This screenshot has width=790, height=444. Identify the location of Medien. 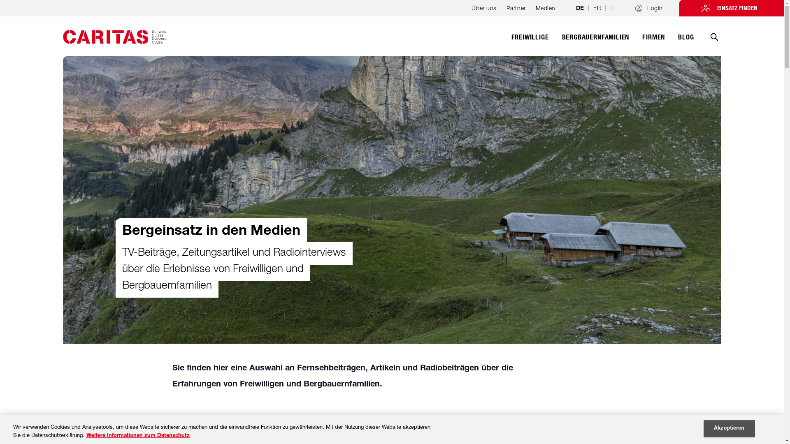
(546, 11).